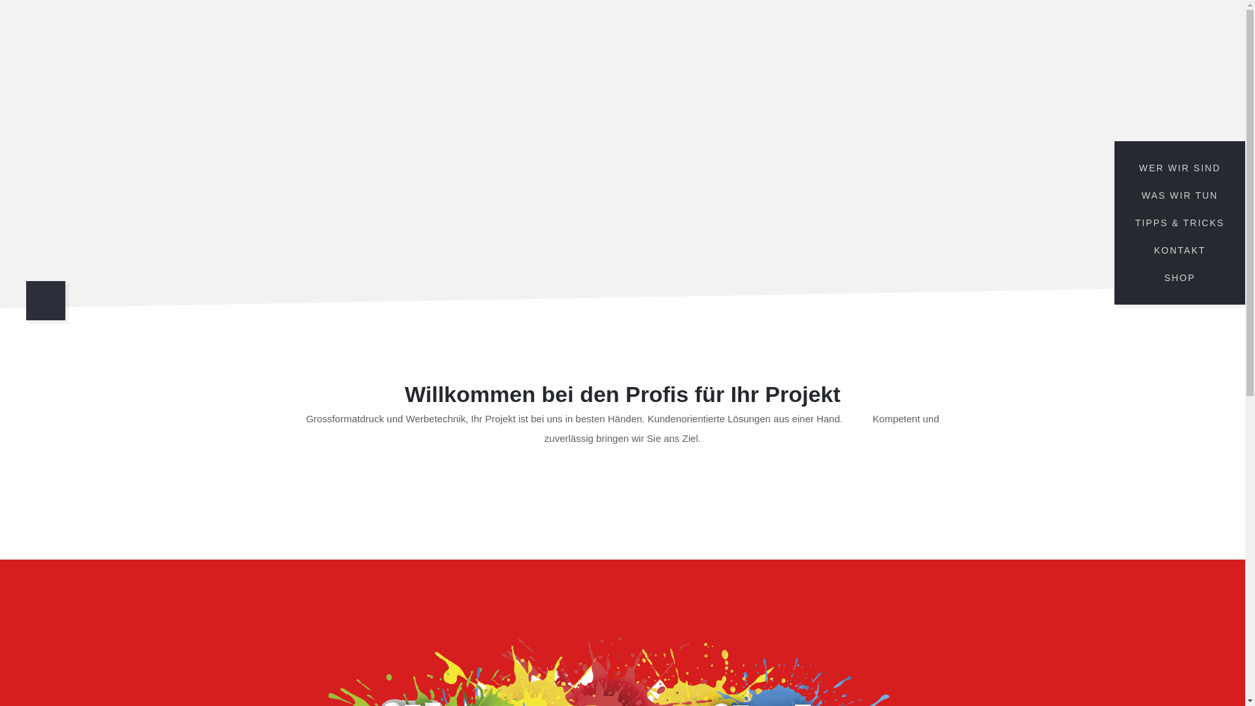  I want to click on SHOP, so click(1180, 278).